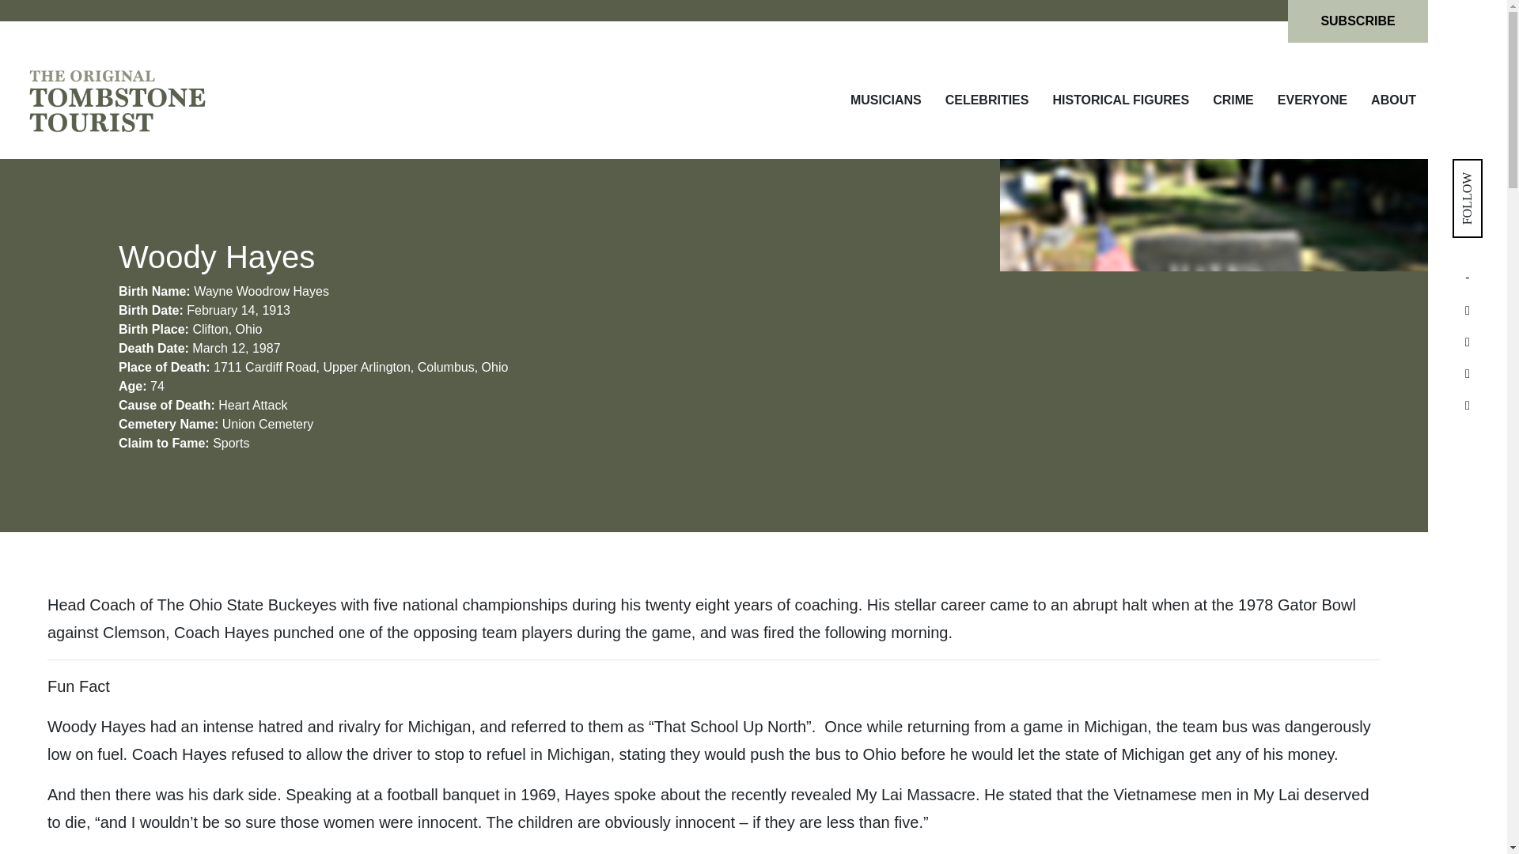  What do you see at coordinates (1312, 100) in the screenshot?
I see `EVERYONE` at bounding box center [1312, 100].